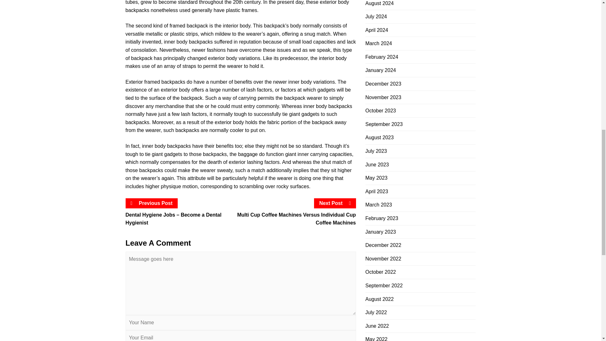 The image size is (606, 341). I want to click on February 2024, so click(382, 57).